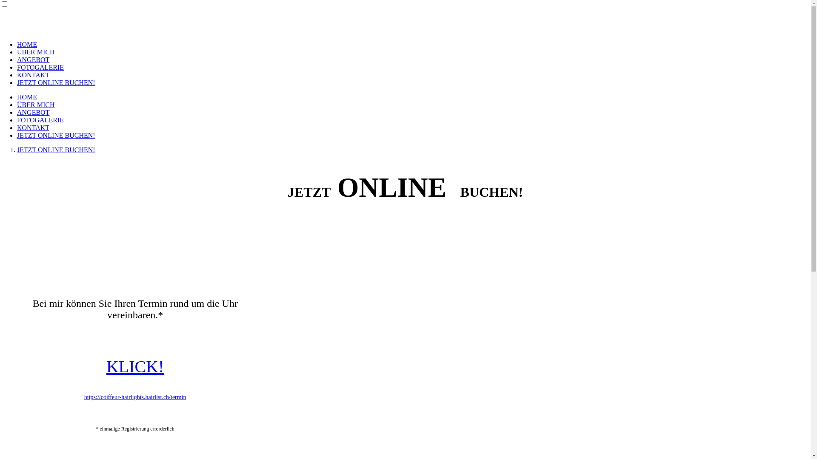  I want to click on JETZT ONLINE BUCHEN!, so click(56, 135).